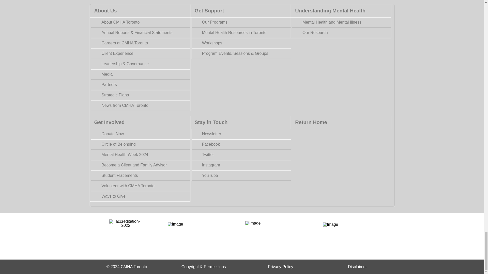  What do you see at coordinates (357, 267) in the screenshot?
I see `Disclaimer` at bounding box center [357, 267].